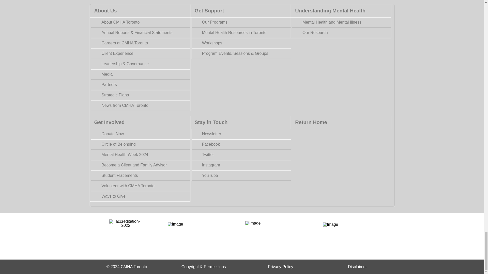  What do you see at coordinates (357, 267) in the screenshot?
I see `Disclaimer` at bounding box center [357, 267].